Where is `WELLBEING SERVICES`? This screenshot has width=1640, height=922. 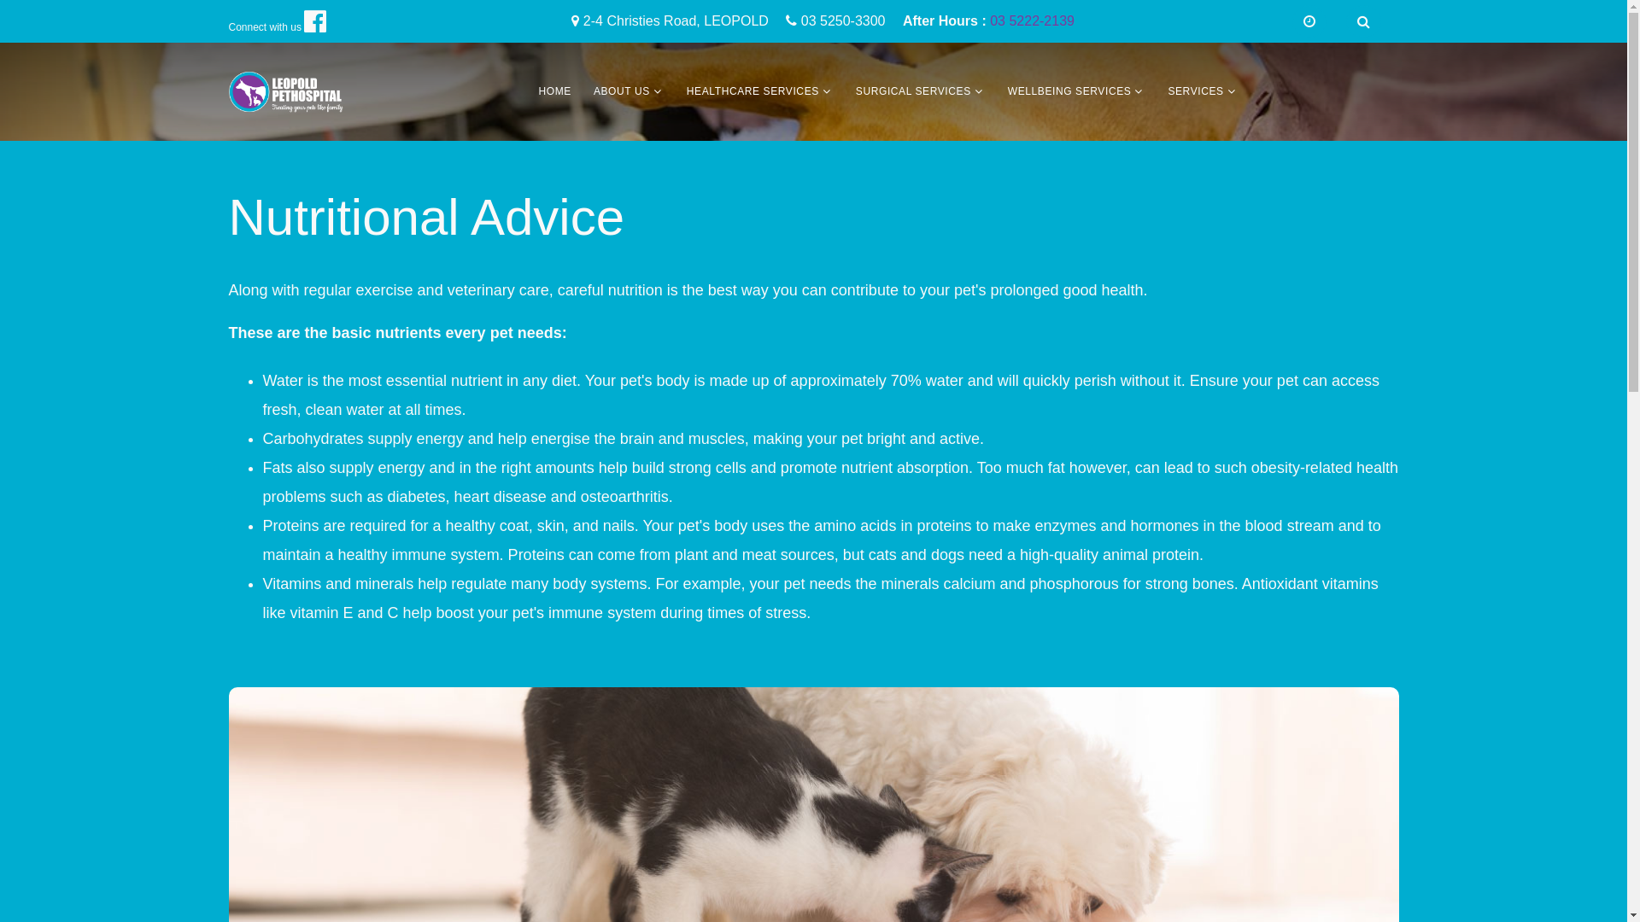
WELLBEING SERVICES is located at coordinates (1069, 92).